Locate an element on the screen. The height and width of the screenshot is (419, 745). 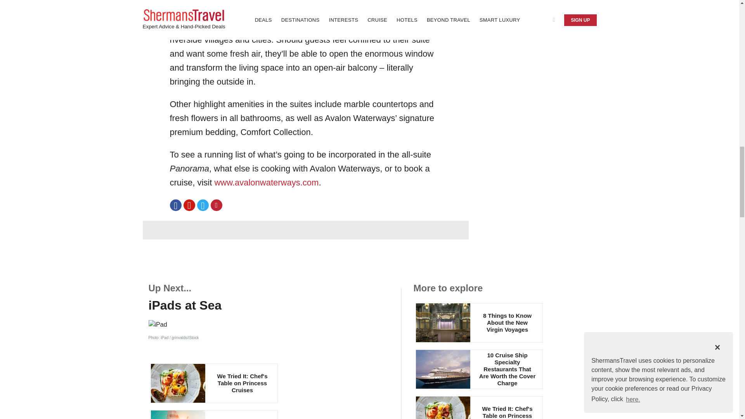
6 Kinds of Shore Excursions to Avoid is located at coordinates (214, 414).